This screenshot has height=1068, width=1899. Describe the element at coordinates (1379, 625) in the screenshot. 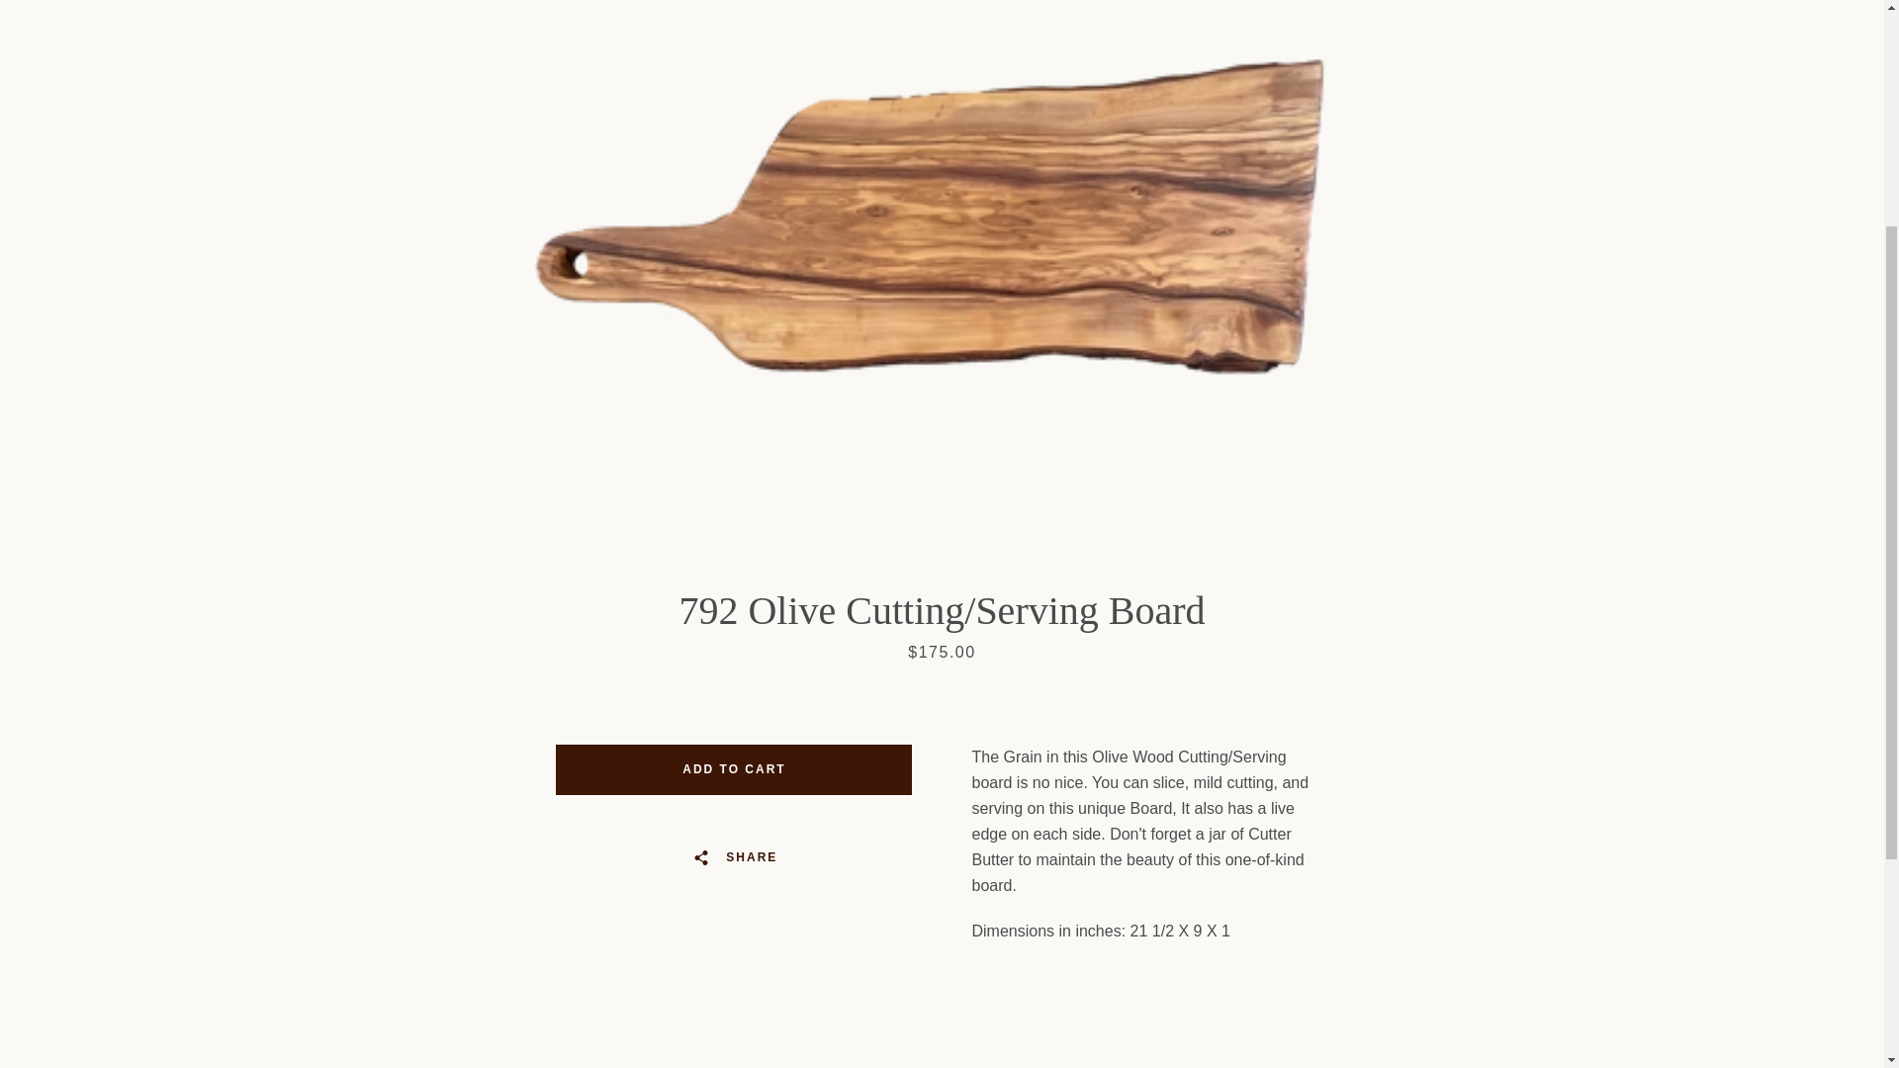

I see `Google Pay` at that location.